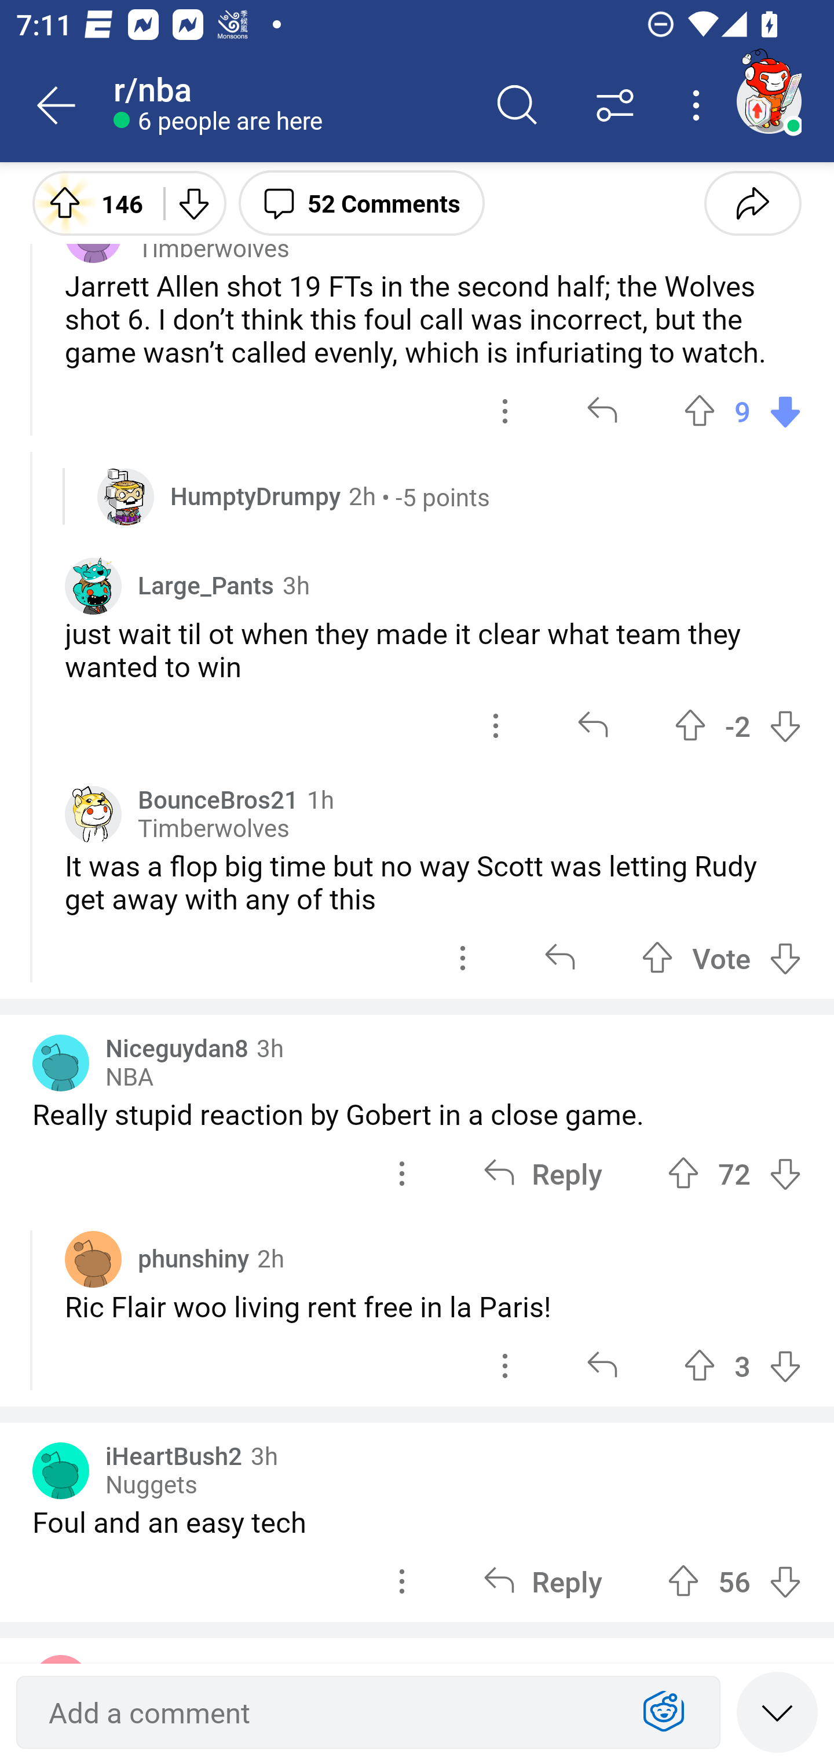  What do you see at coordinates (542, 1581) in the screenshot?
I see `Reply` at bounding box center [542, 1581].